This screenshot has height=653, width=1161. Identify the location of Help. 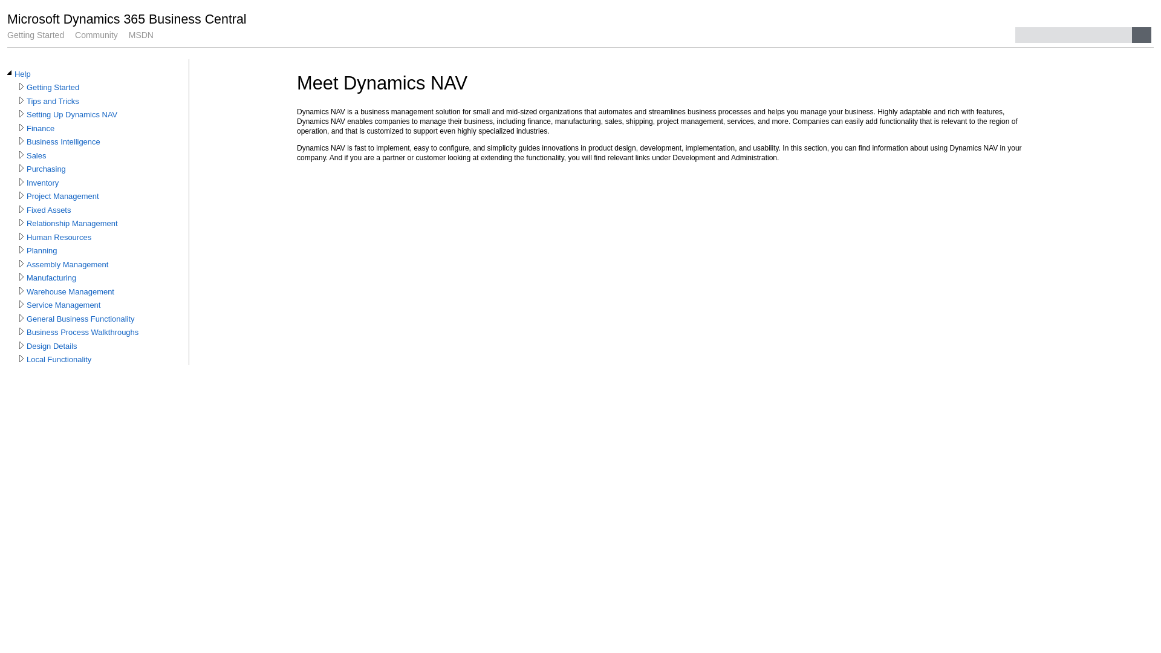
(23, 74).